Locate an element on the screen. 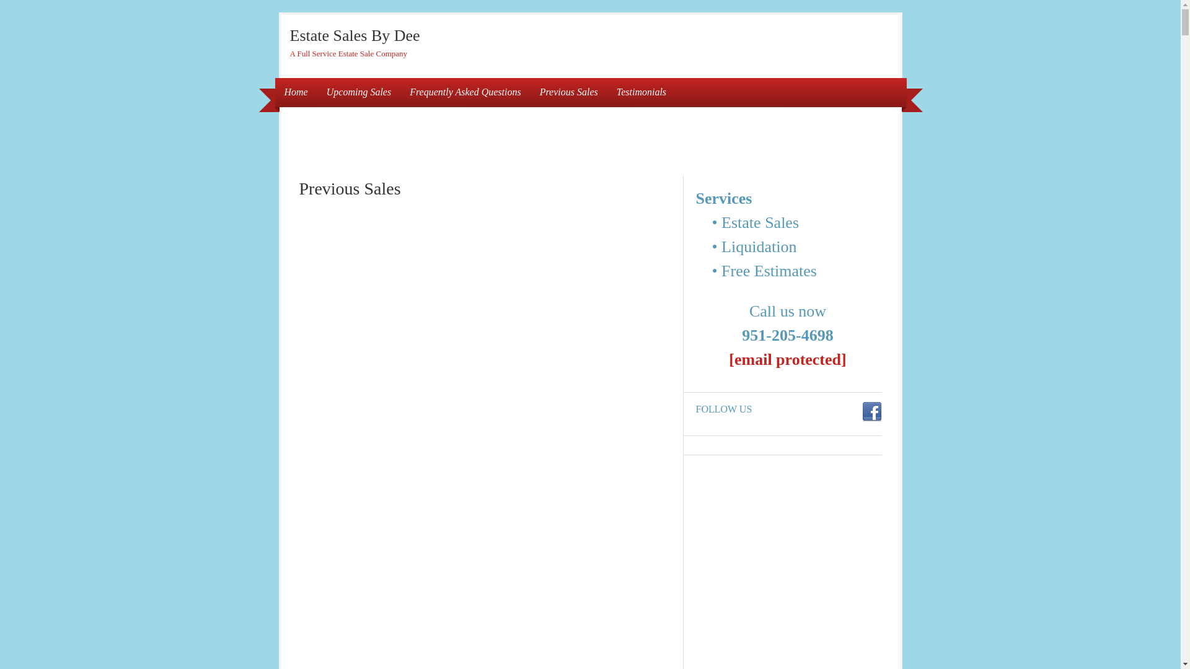 Image resolution: width=1190 pixels, height=669 pixels. Follow me on Facebook is located at coordinates (871, 413).